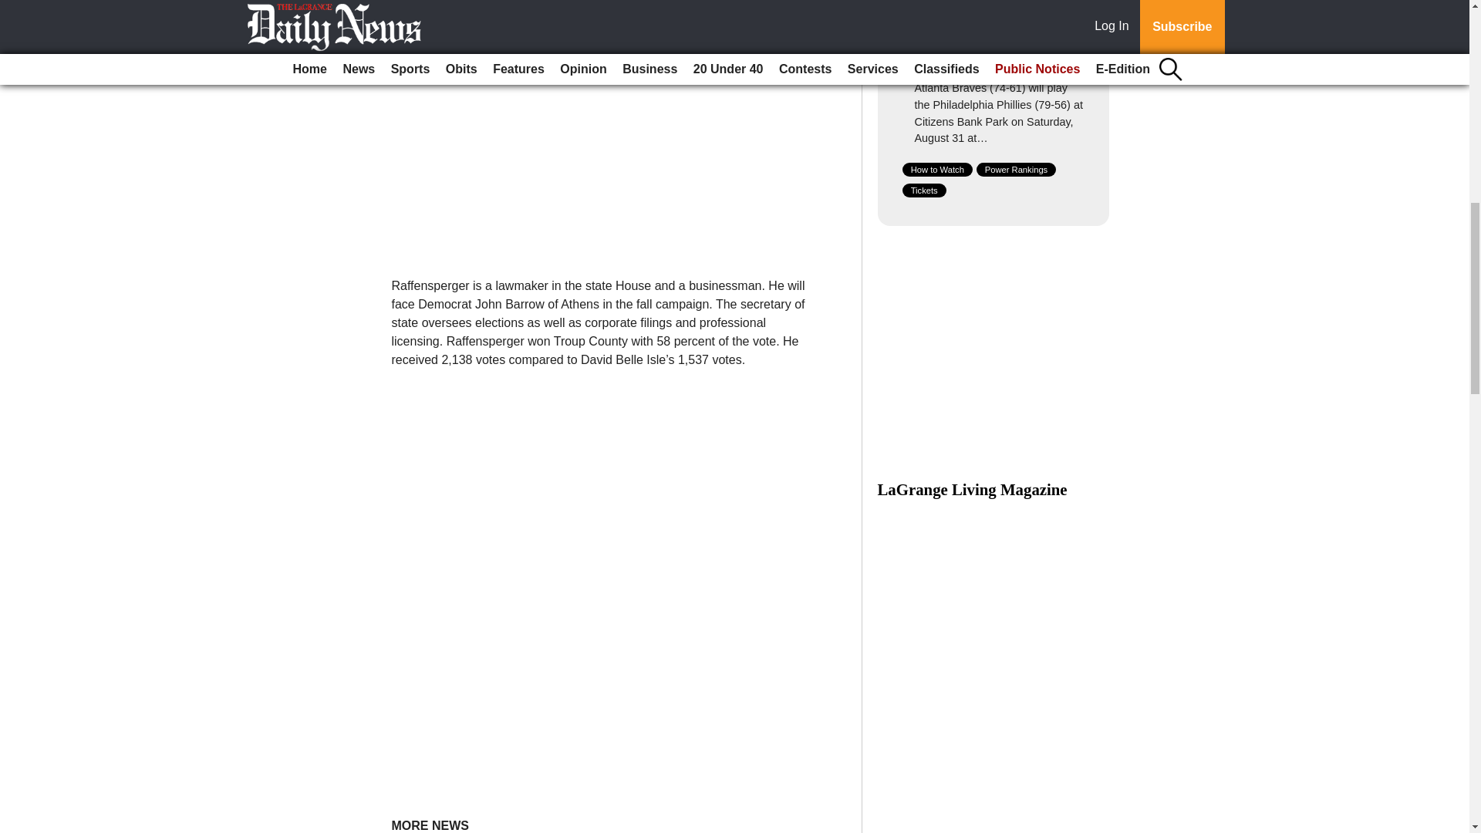  Describe the element at coordinates (937, 169) in the screenshot. I see `How to Watch` at that location.